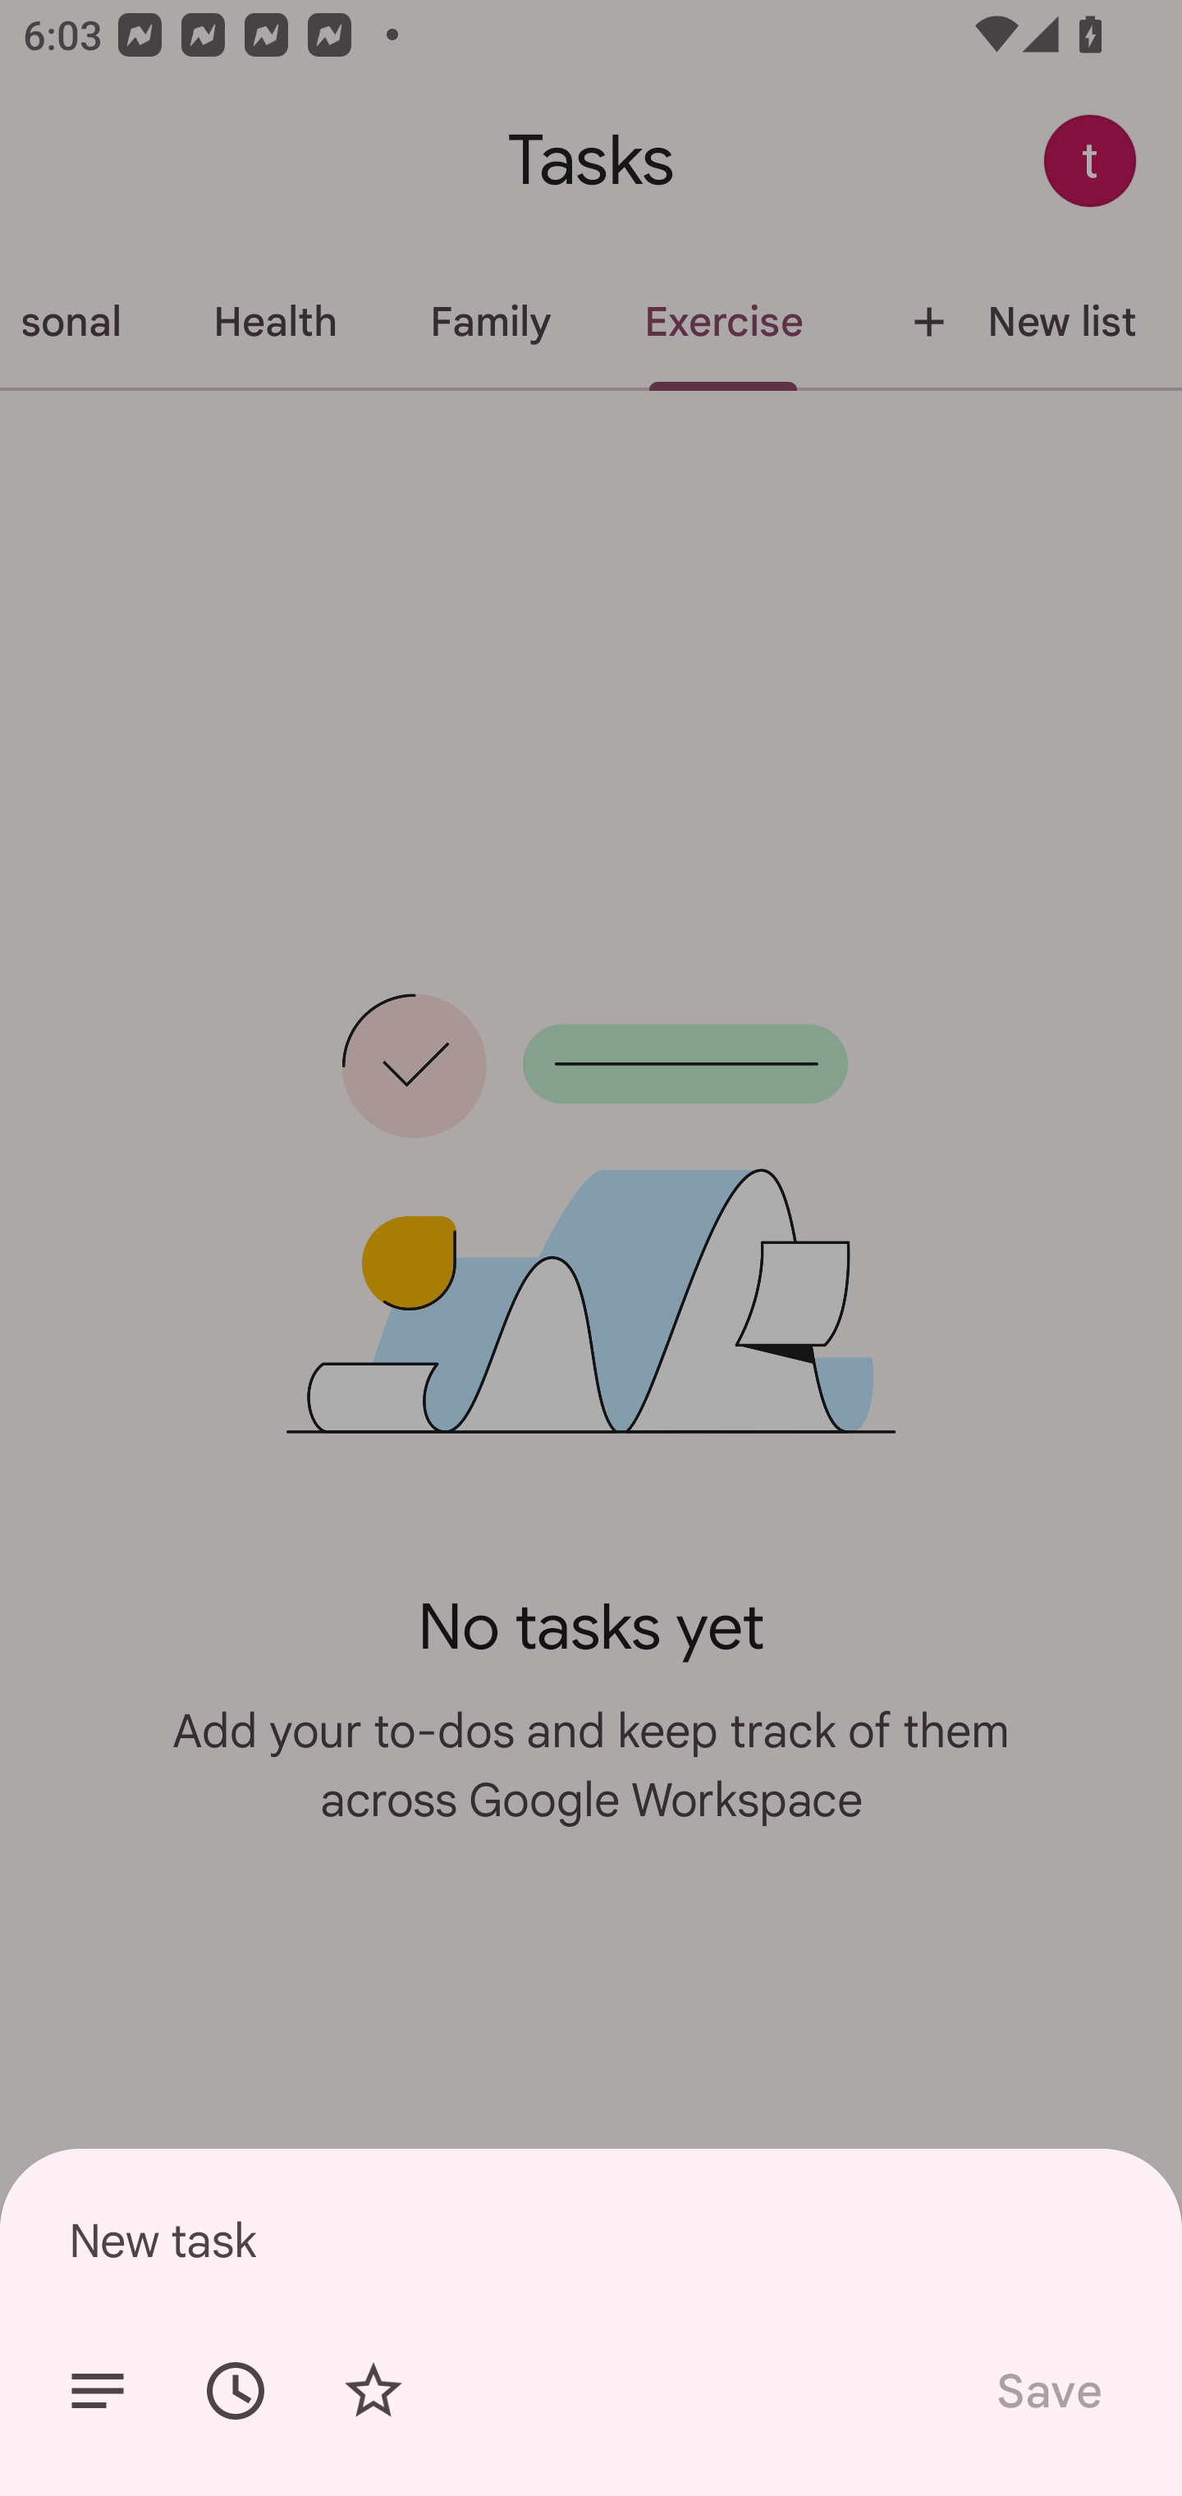 This screenshot has height=2496, width=1182. I want to click on Add star, so click(373, 2391).